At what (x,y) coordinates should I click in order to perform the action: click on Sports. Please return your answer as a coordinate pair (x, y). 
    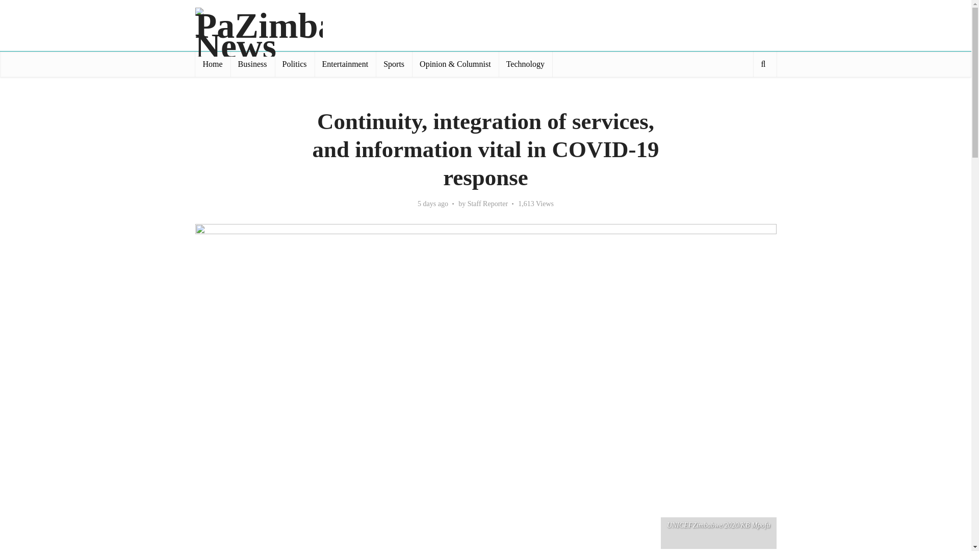
    Looking at the image, I should click on (394, 64).